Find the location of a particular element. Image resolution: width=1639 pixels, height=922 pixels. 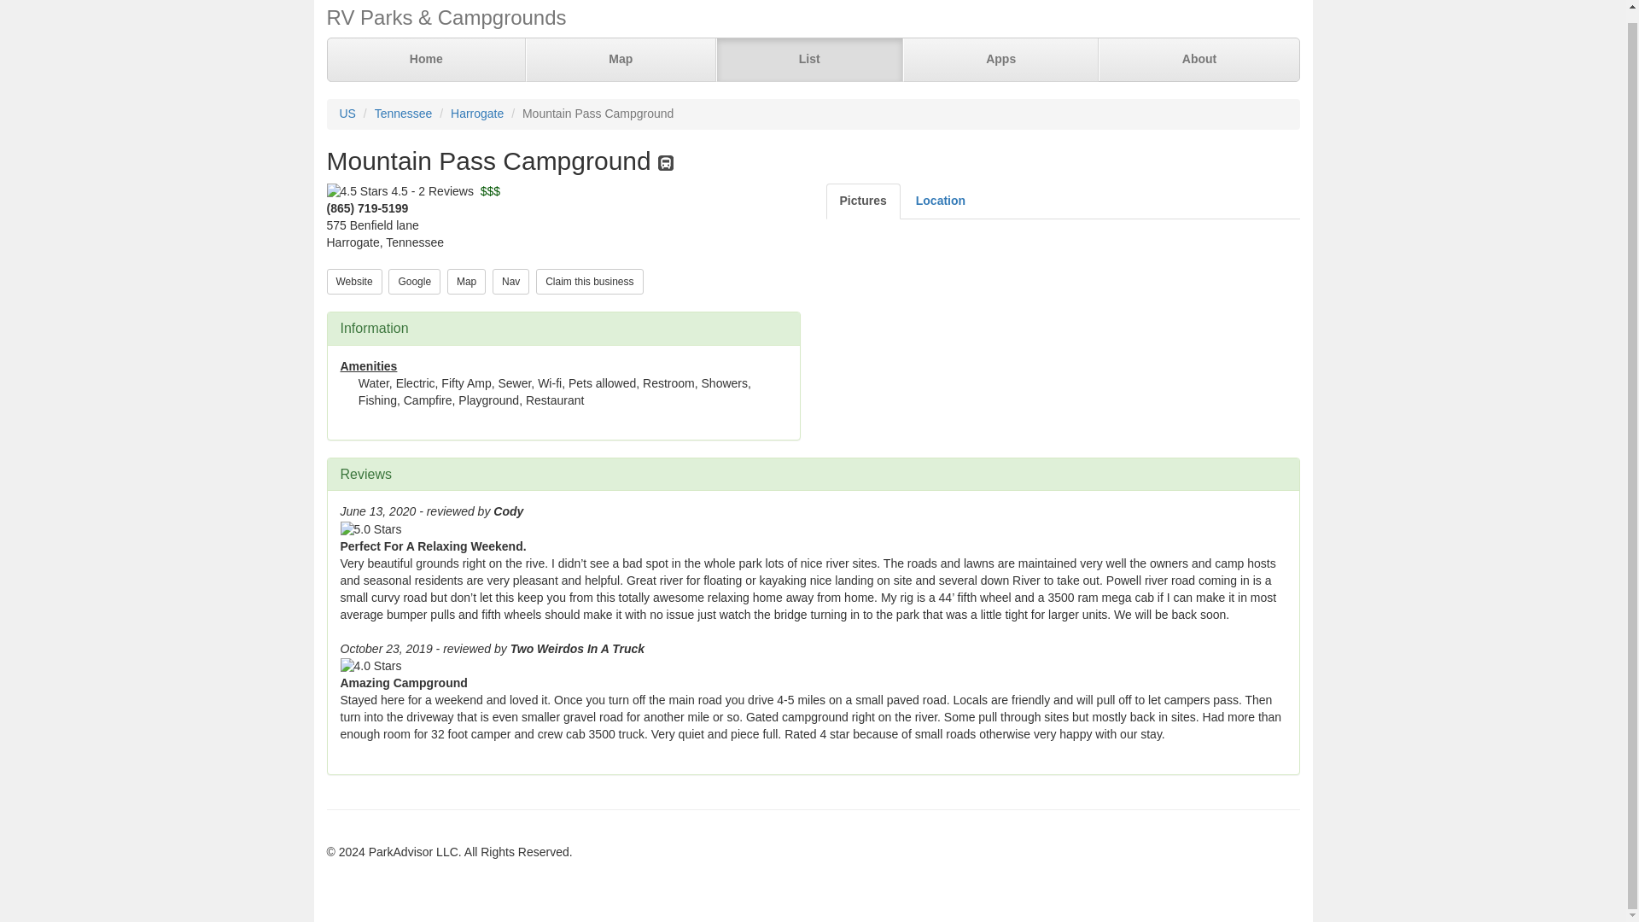

Claim this business is located at coordinates (589, 280).